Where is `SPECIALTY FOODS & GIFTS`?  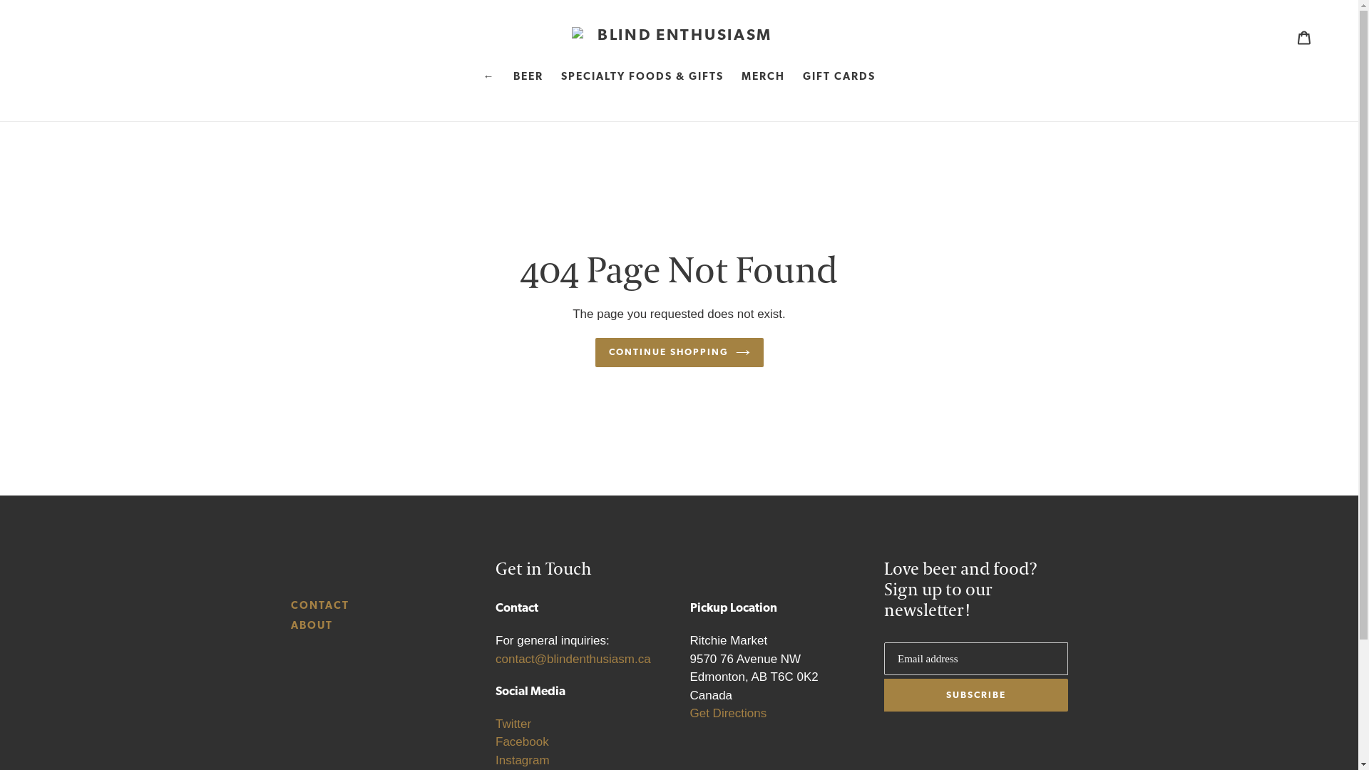 SPECIALTY FOODS & GIFTS is located at coordinates (642, 79).